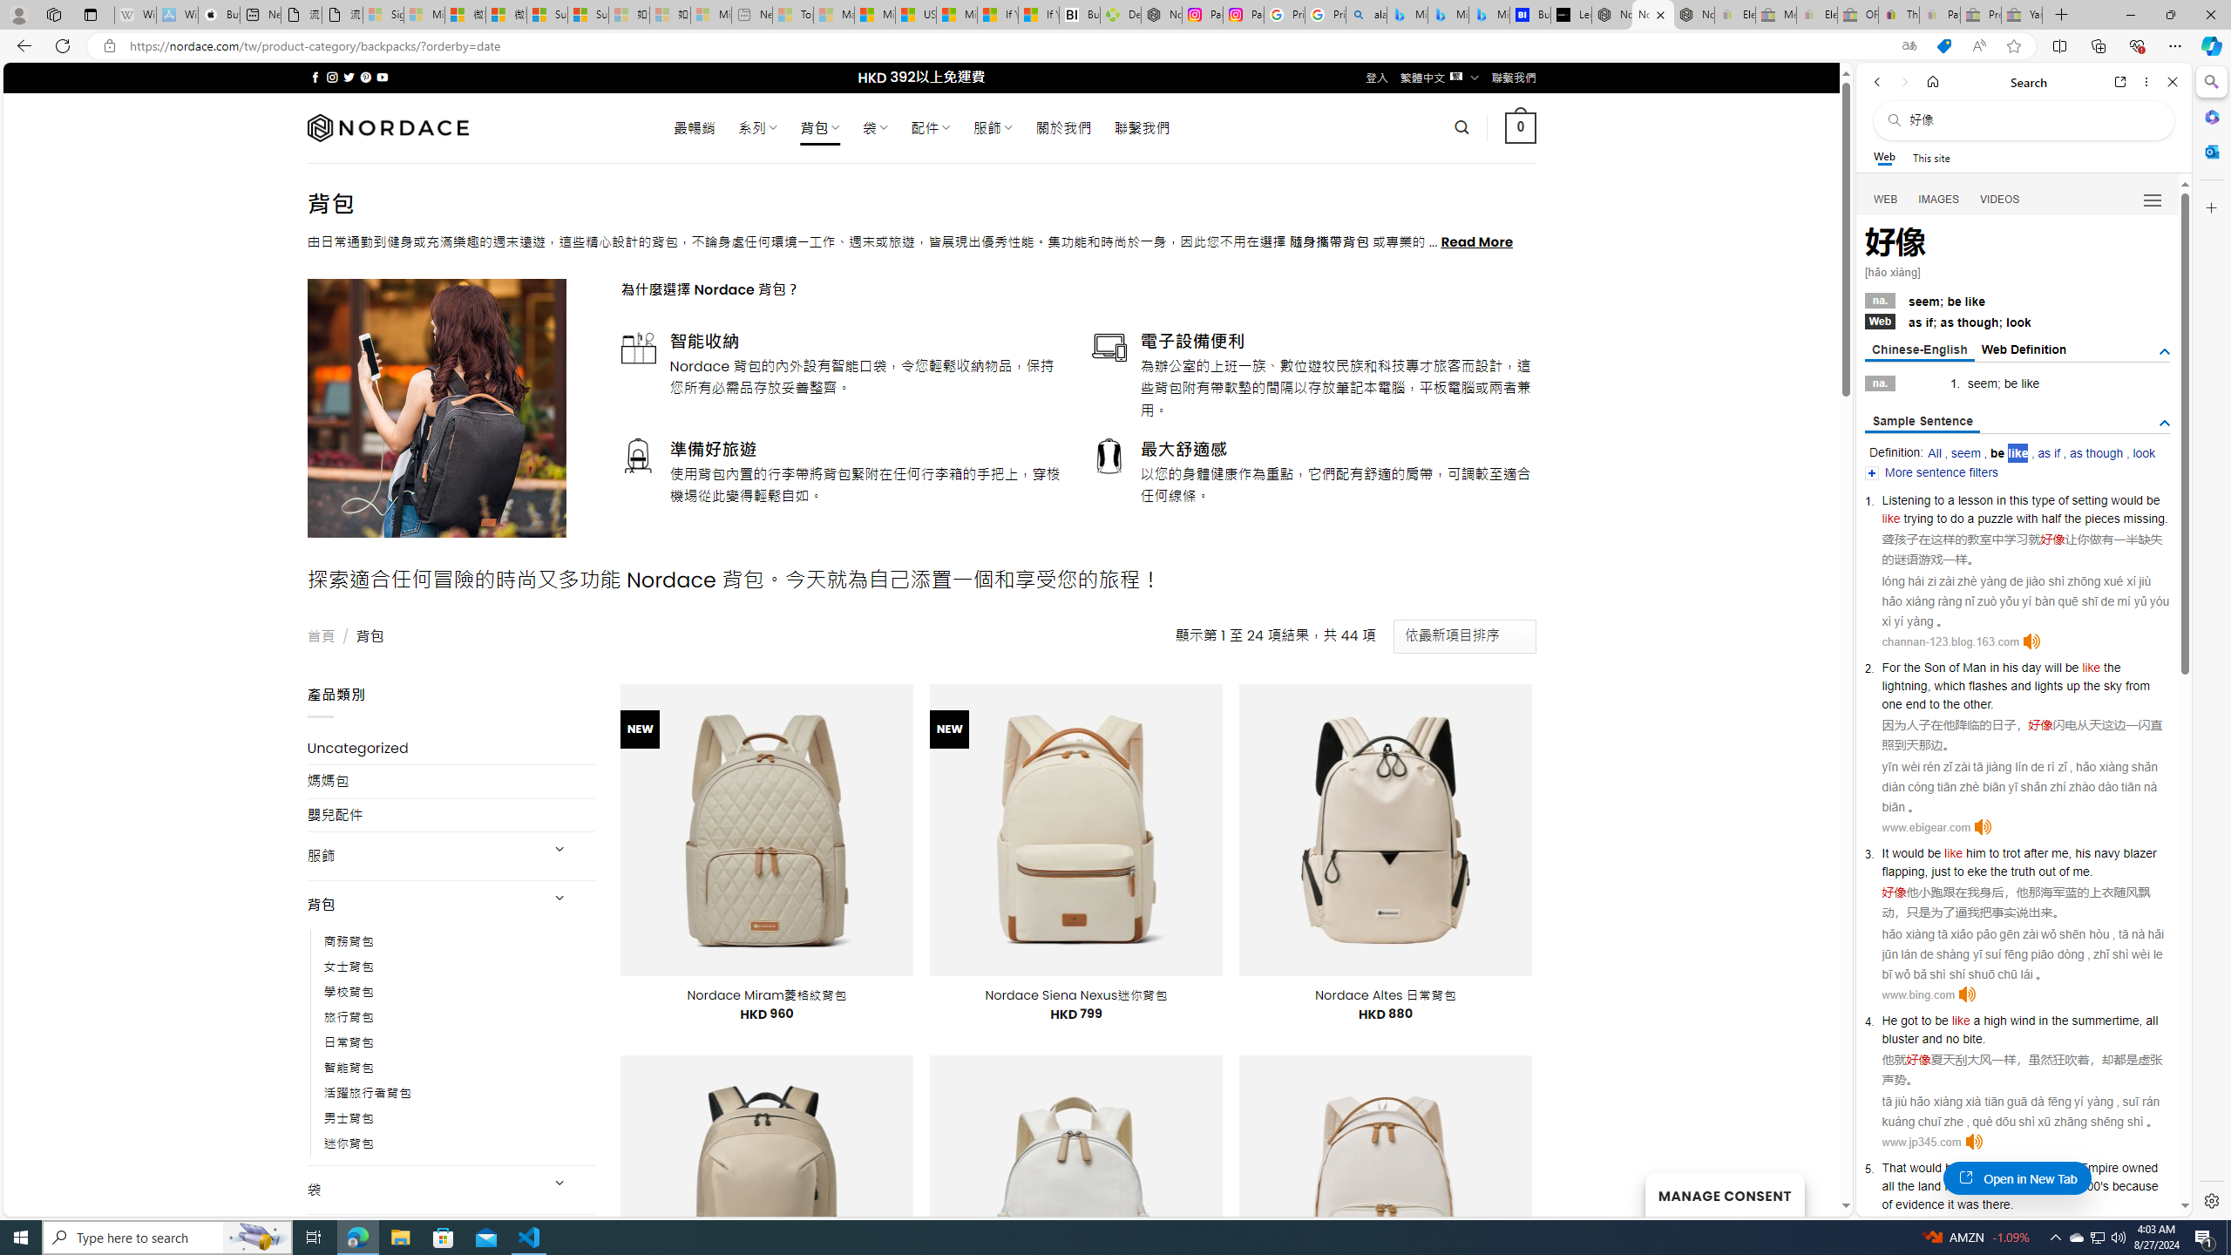  Describe the element at coordinates (383, 15) in the screenshot. I see `Sign in to your Microsoft account - Sleeping` at that location.